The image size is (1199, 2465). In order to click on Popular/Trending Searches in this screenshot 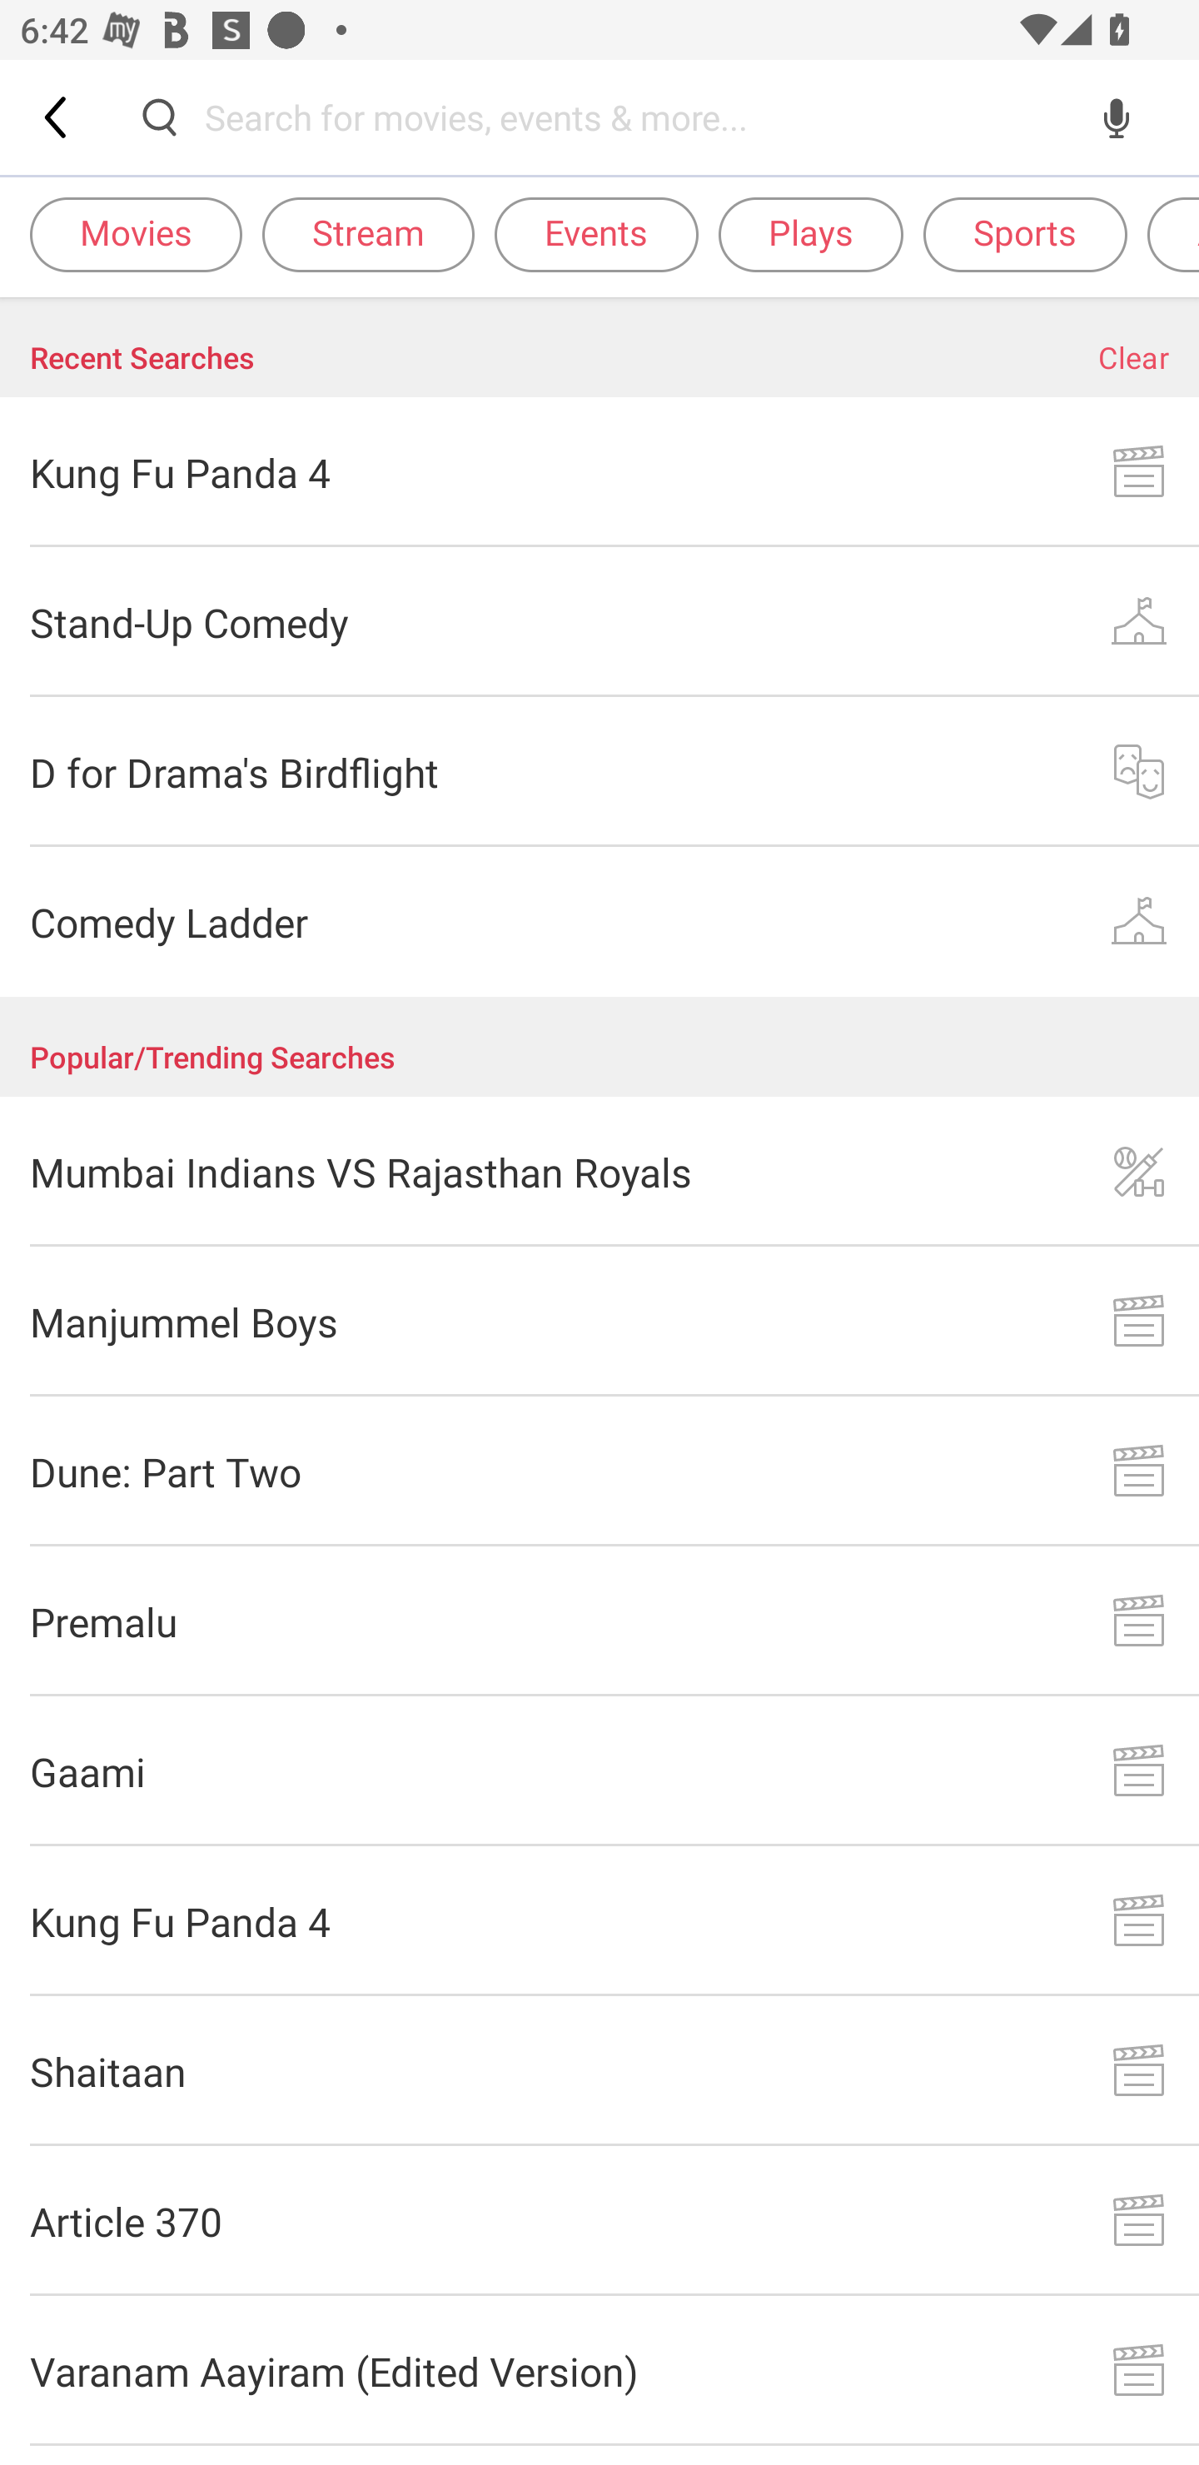, I will do `click(599, 1046)`.